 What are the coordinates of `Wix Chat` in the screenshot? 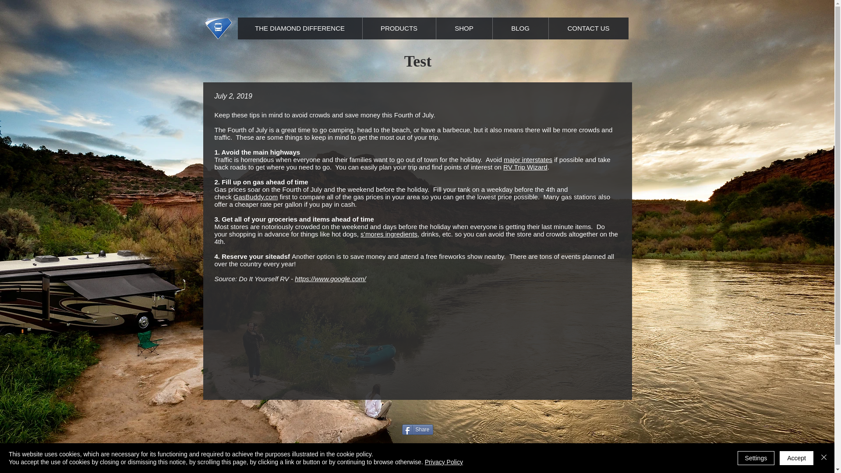 It's located at (50, 459).